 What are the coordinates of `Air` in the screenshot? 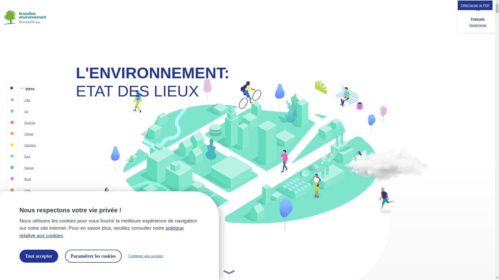 It's located at (34, 111).